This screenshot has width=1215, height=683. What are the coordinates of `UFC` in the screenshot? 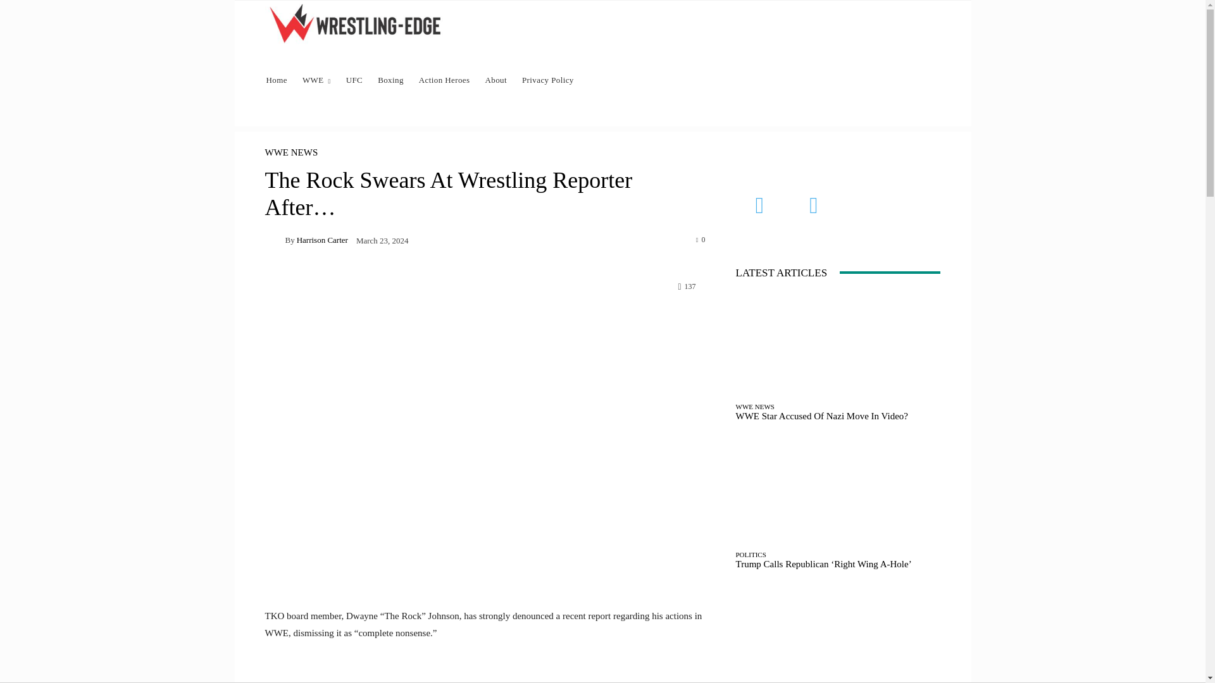 It's located at (354, 80).